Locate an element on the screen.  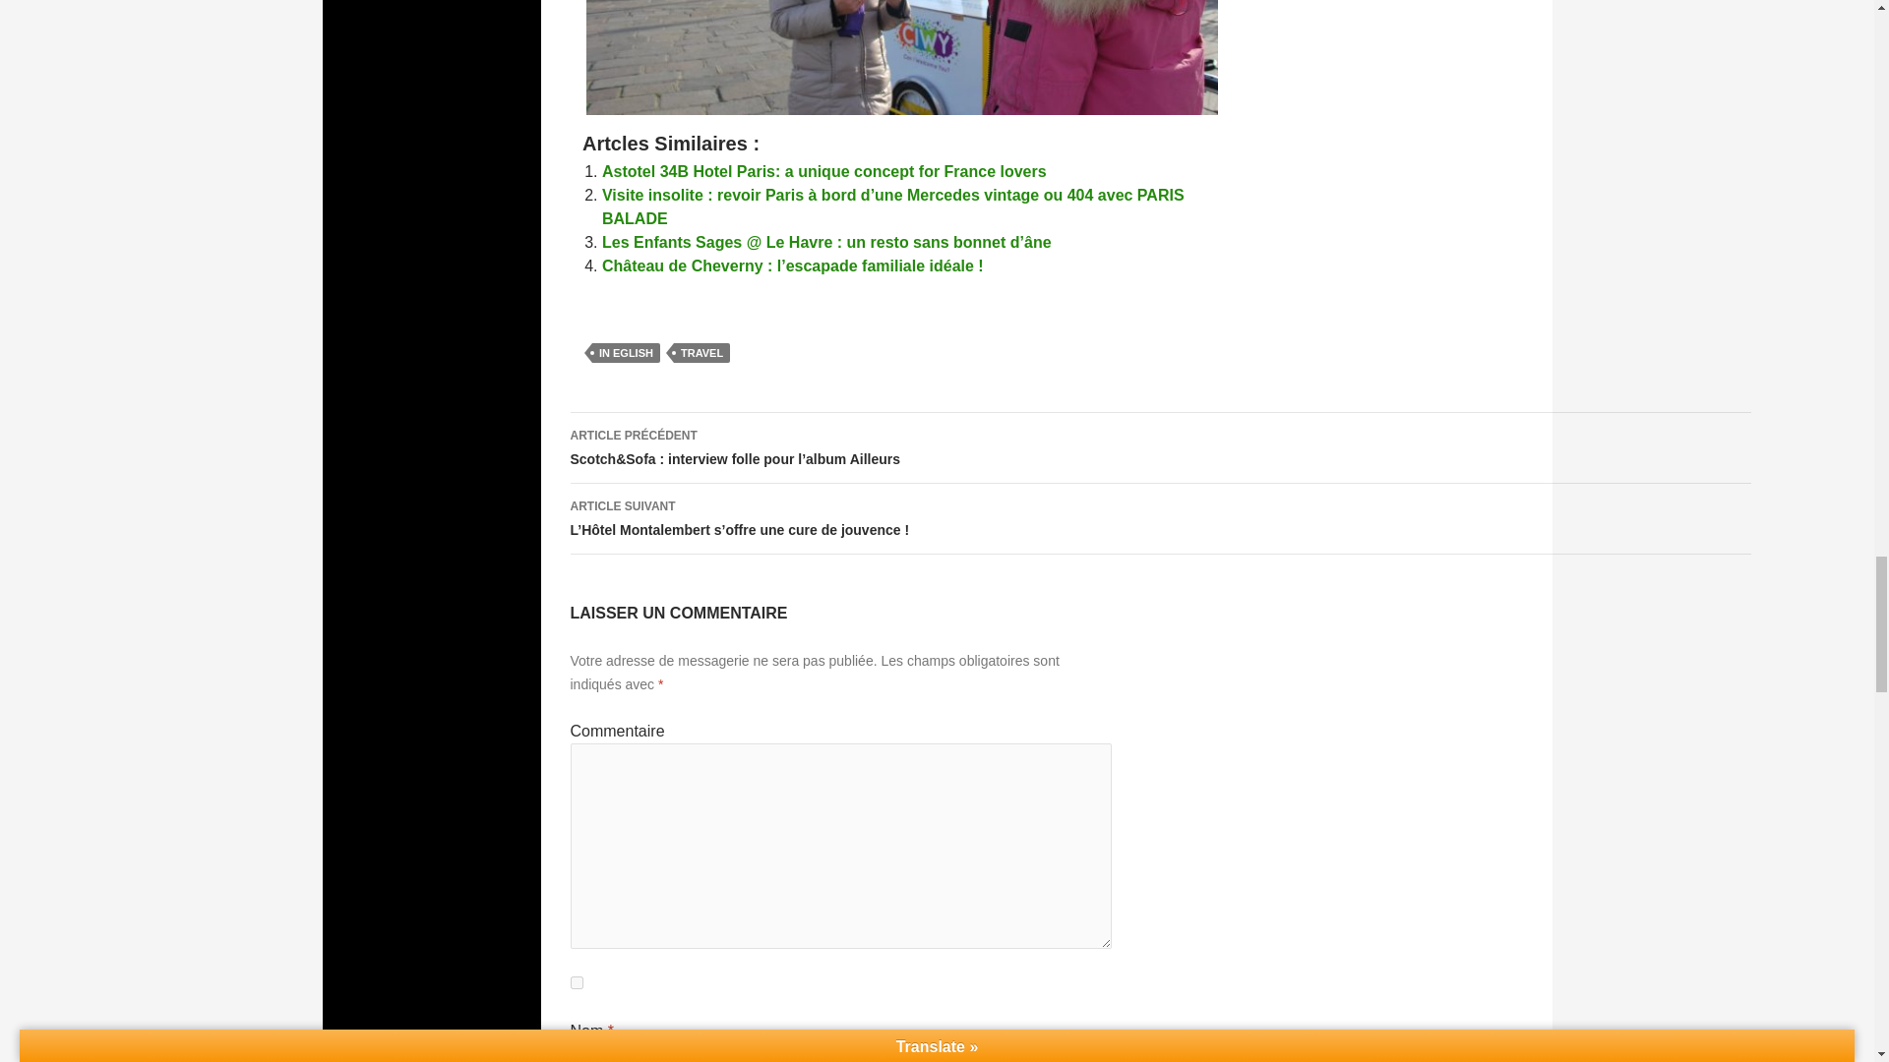
Astotel 34B Hotel Paris: a unique concept for France lovers is located at coordinates (824, 171).